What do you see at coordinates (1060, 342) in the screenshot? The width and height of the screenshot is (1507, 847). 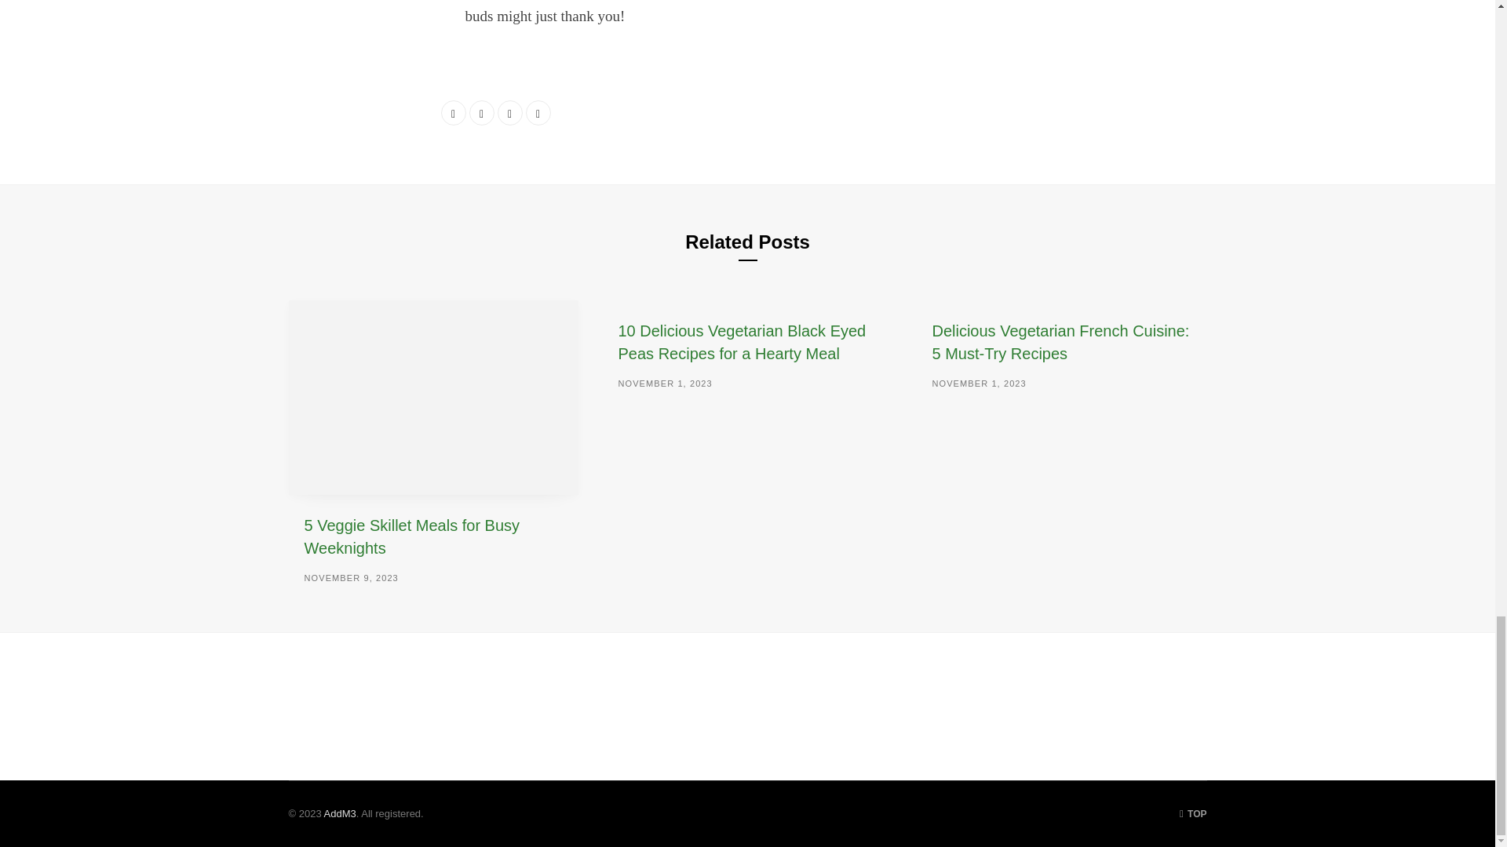 I see `Delicious Vegetarian French Cuisine: 5 Must-Try Recipes` at bounding box center [1060, 342].